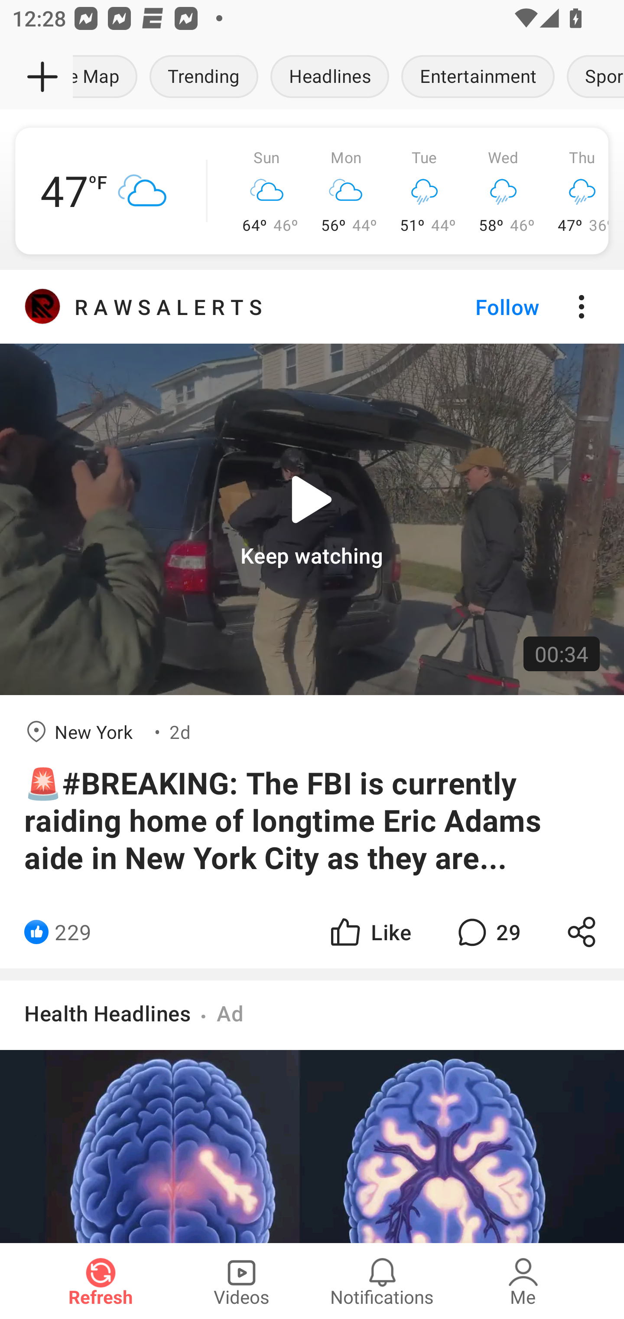  I want to click on Notifications, so click(382, 1281).